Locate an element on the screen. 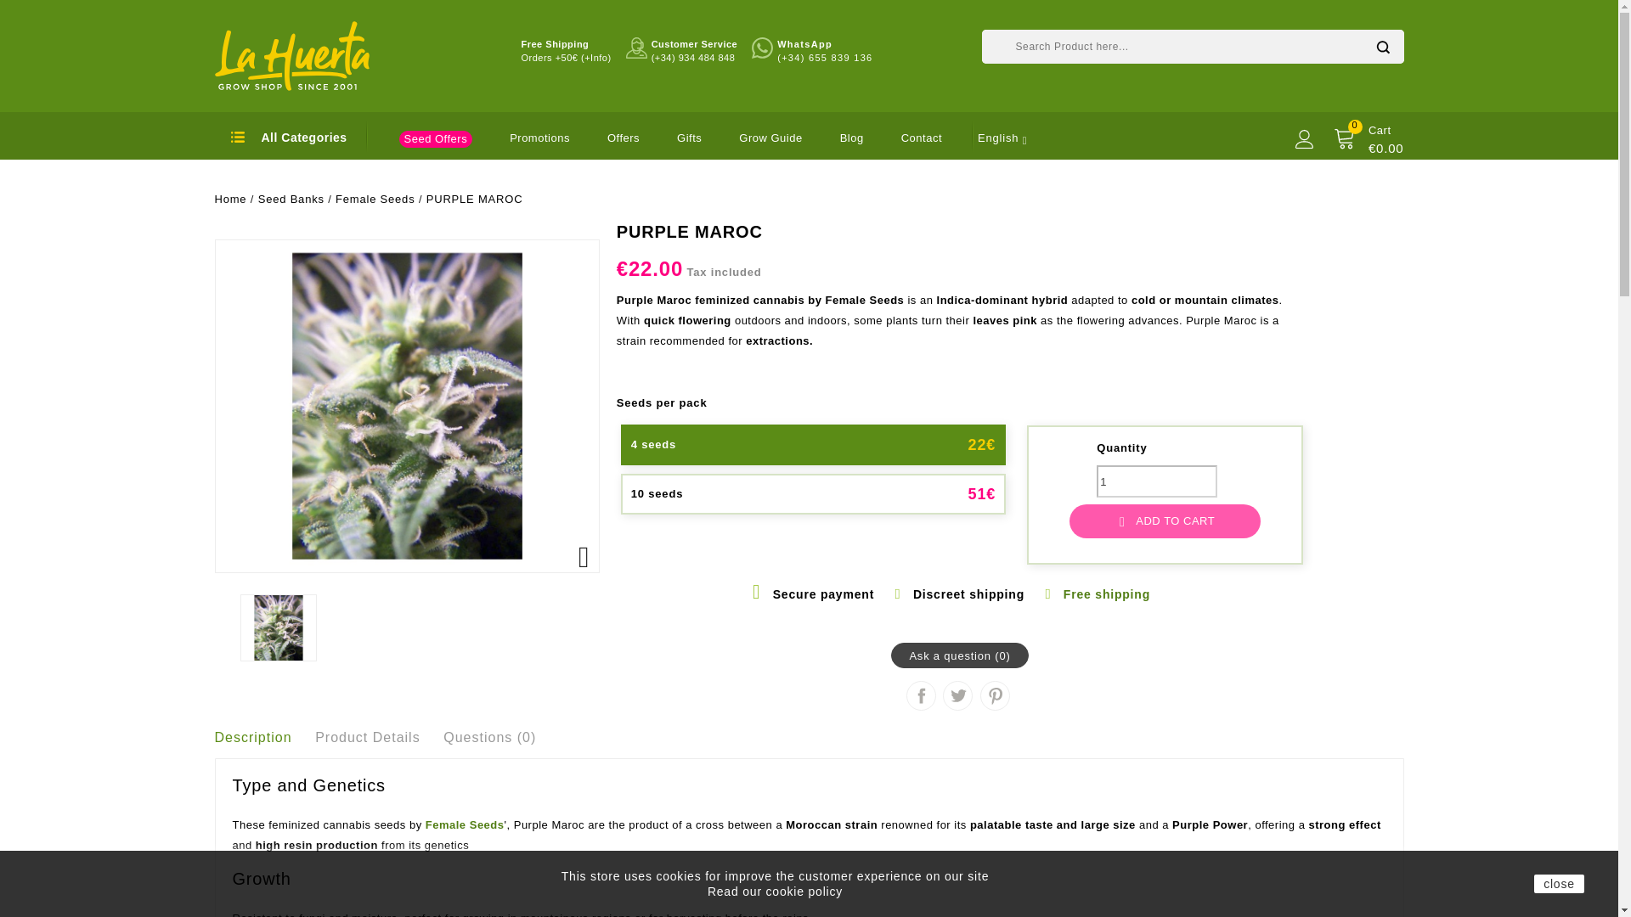 The height and width of the screenshot is (917, 1631). 1 is located at coordinates (1156, 481).